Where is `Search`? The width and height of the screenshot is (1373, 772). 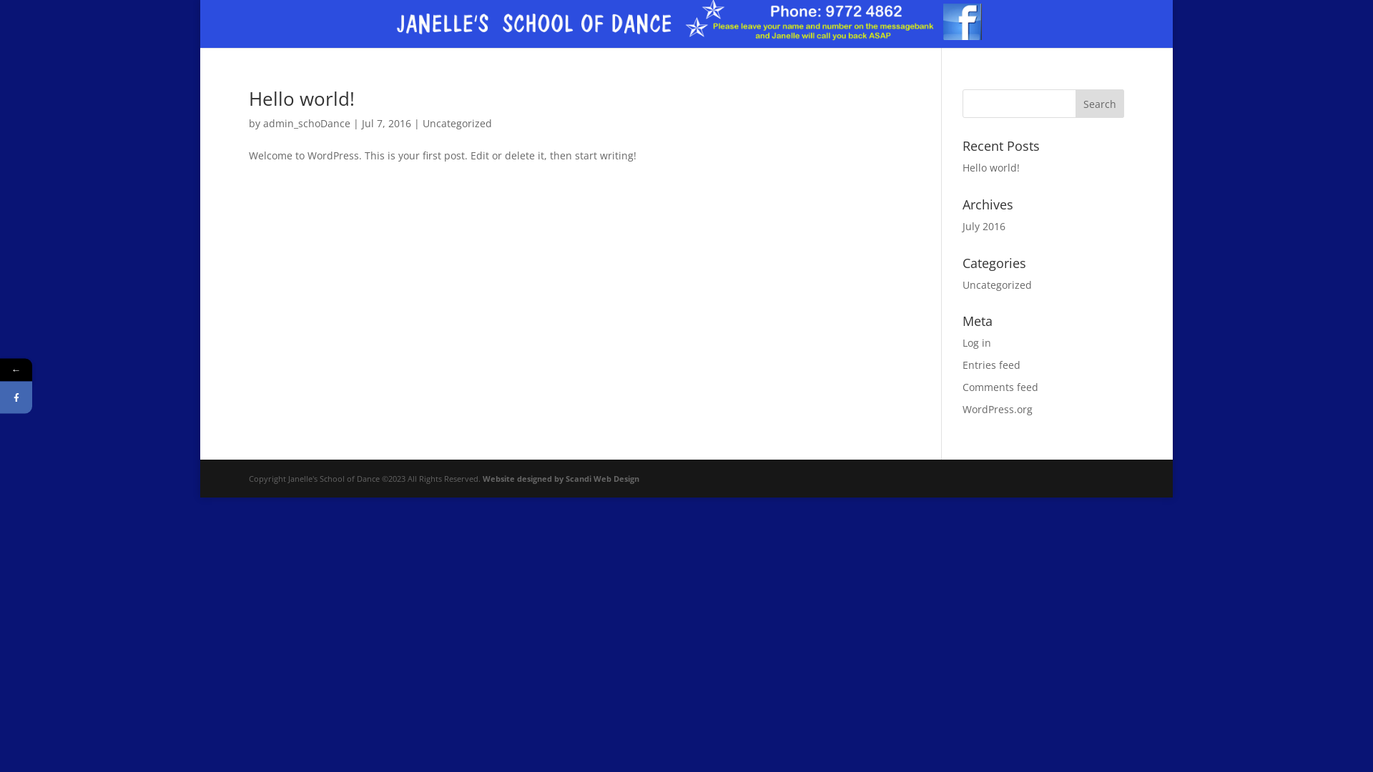
Search is located at coordinates (1100, 104).